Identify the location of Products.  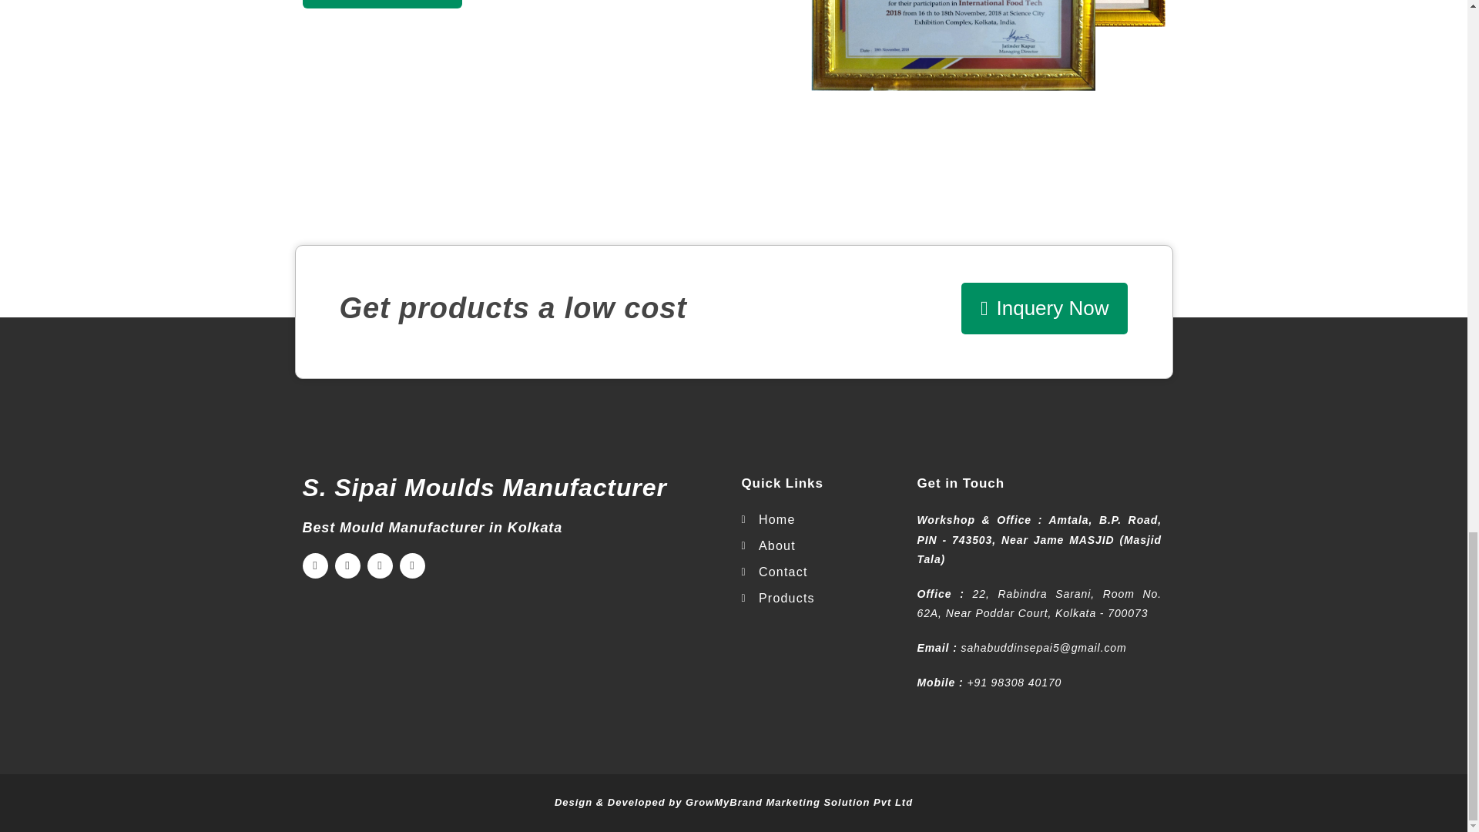
(780, 598).